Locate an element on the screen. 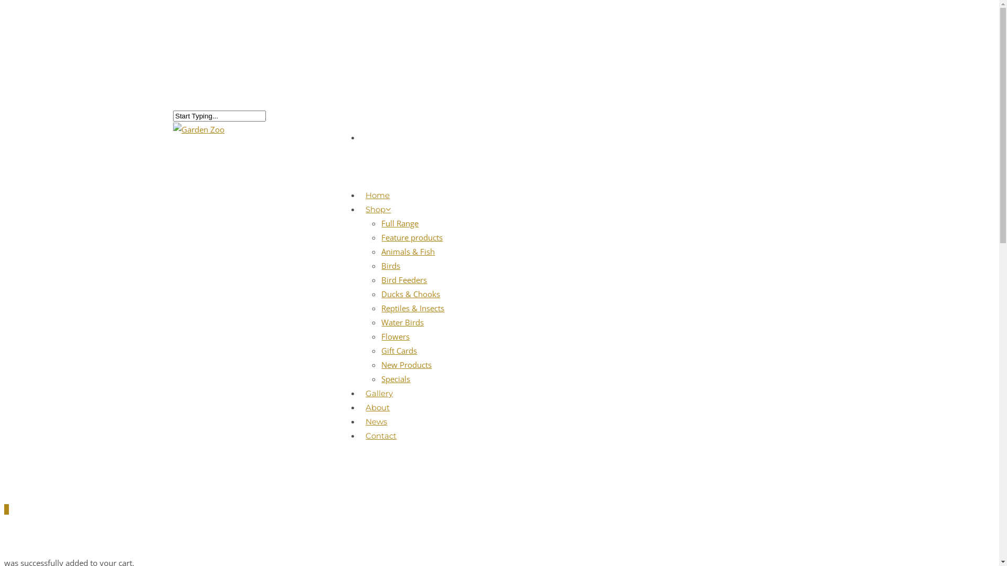 The height and width of the screenshot is (566, 1007). Home is located at coordinates (378, 202).